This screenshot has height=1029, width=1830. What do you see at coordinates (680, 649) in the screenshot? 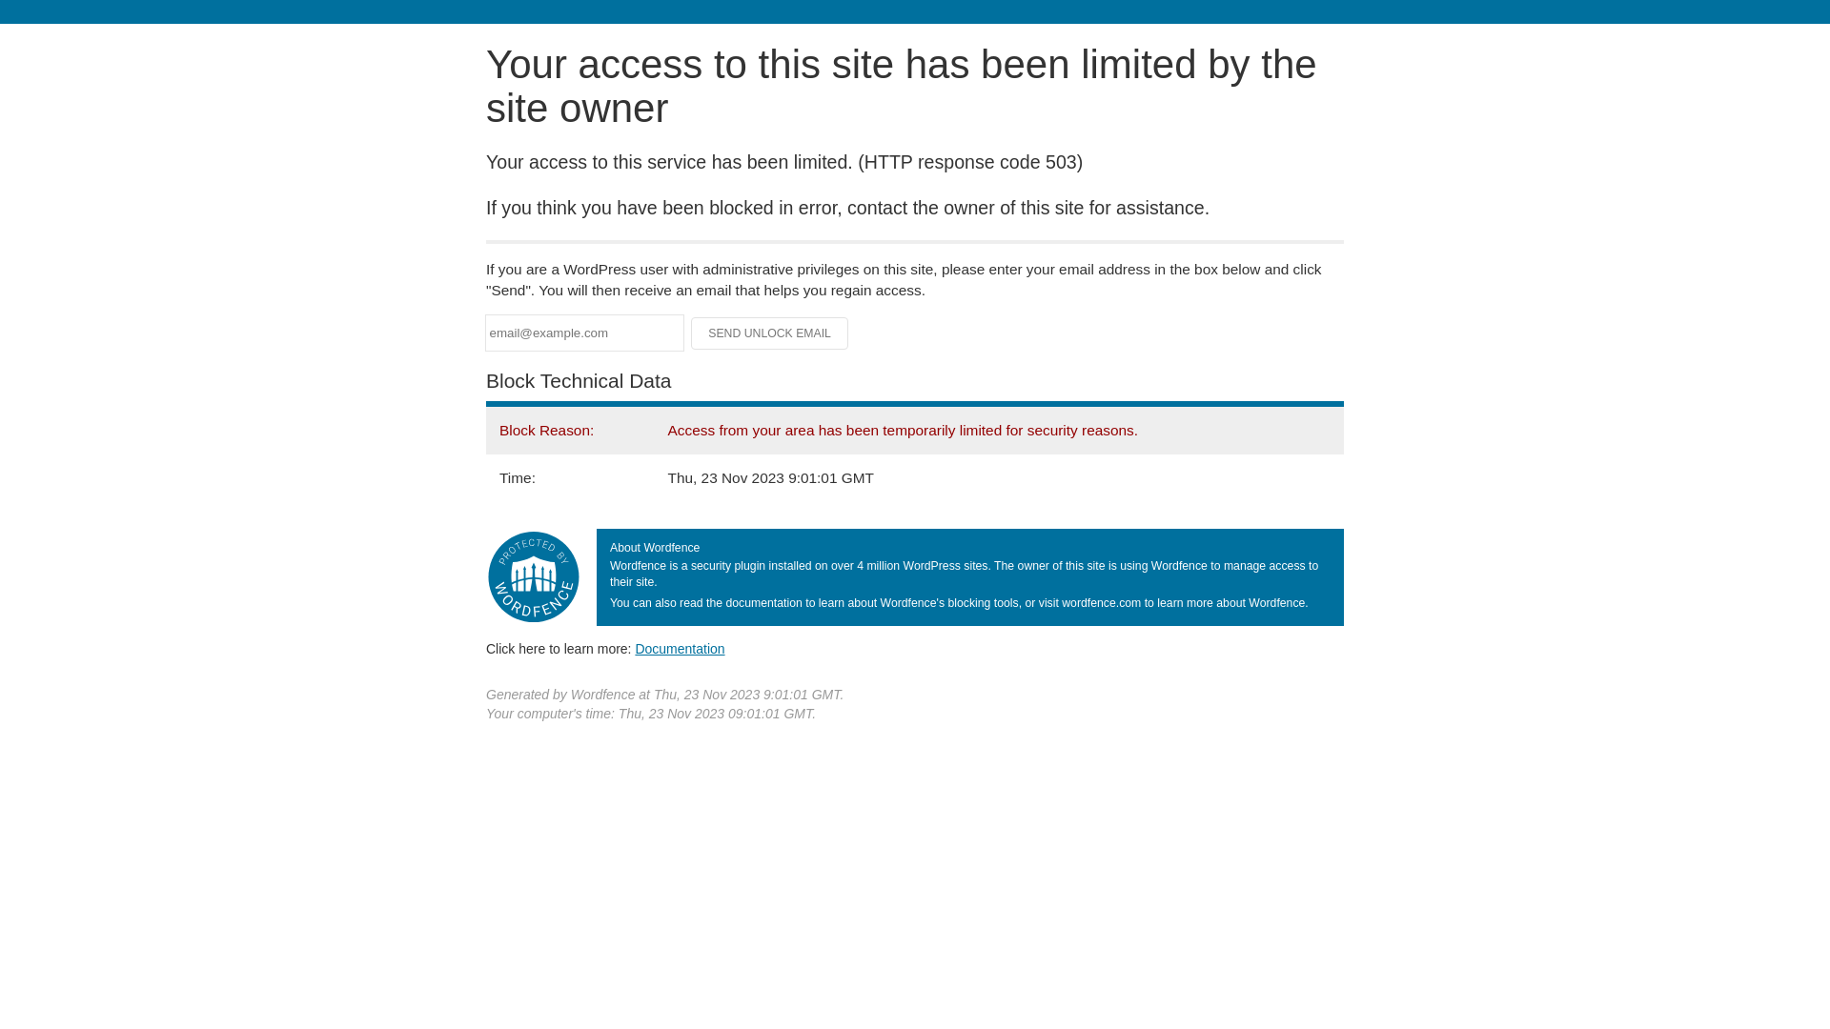
I see `Documentation` at bounding box center [680, 649].